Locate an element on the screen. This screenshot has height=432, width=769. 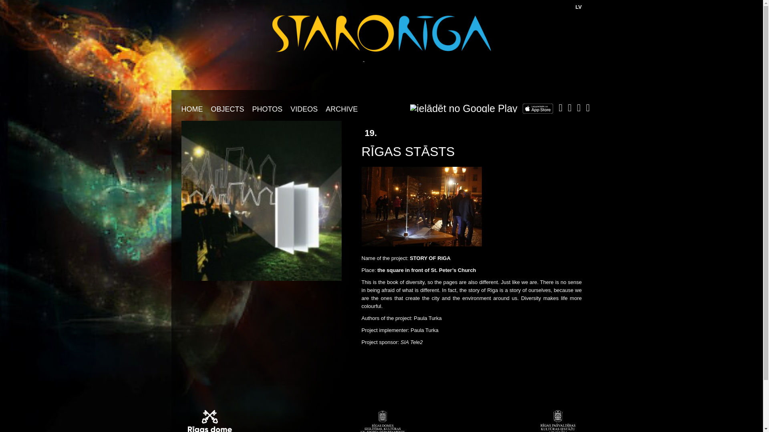
OBJECTS is located at coordinates (227, 109).